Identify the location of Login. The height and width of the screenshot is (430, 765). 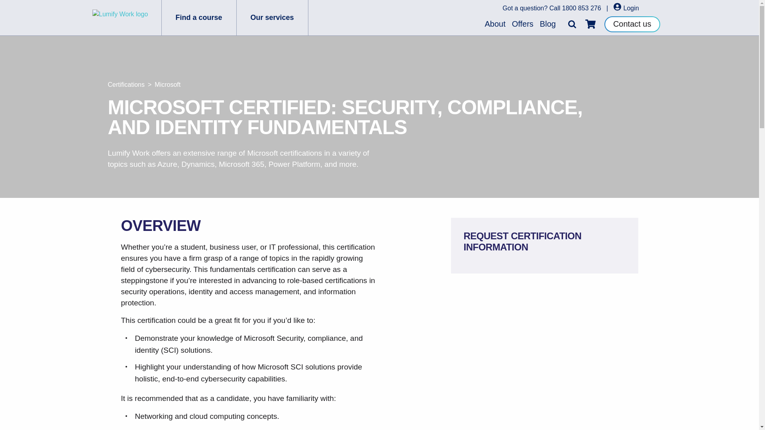
(626, 8).